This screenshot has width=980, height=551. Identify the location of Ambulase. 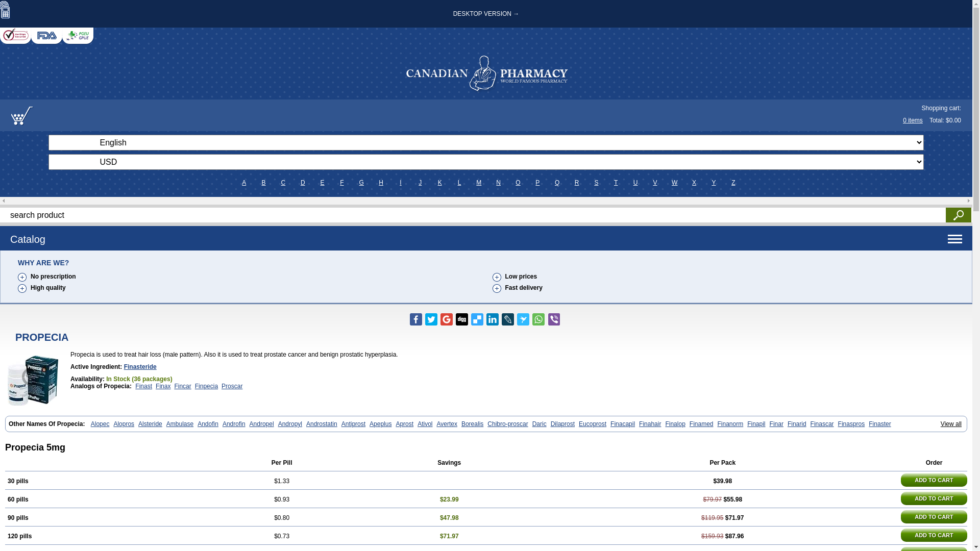
(180, 424).